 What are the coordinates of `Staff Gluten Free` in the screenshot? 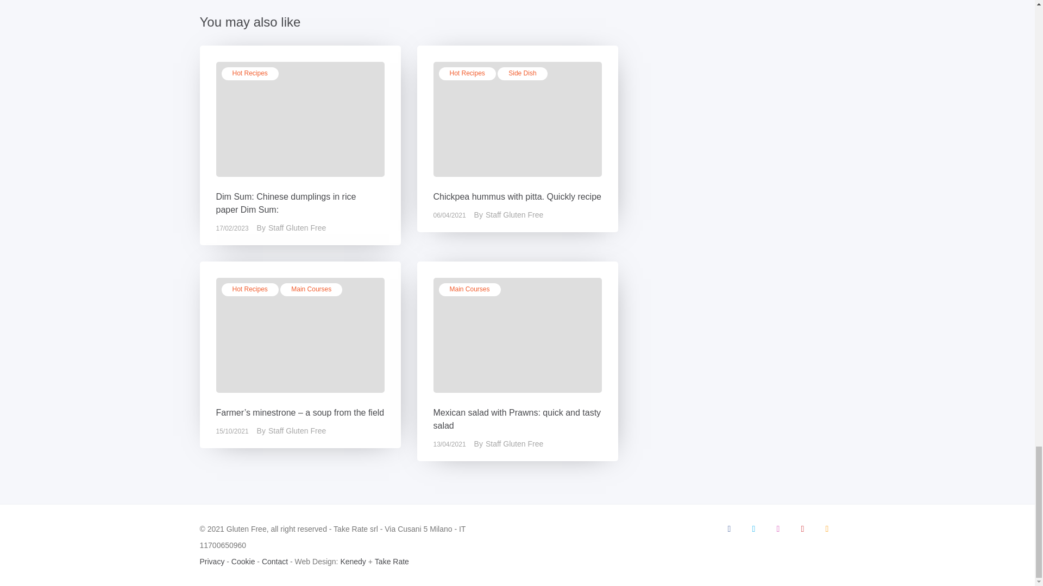 It's located at (305, 227).